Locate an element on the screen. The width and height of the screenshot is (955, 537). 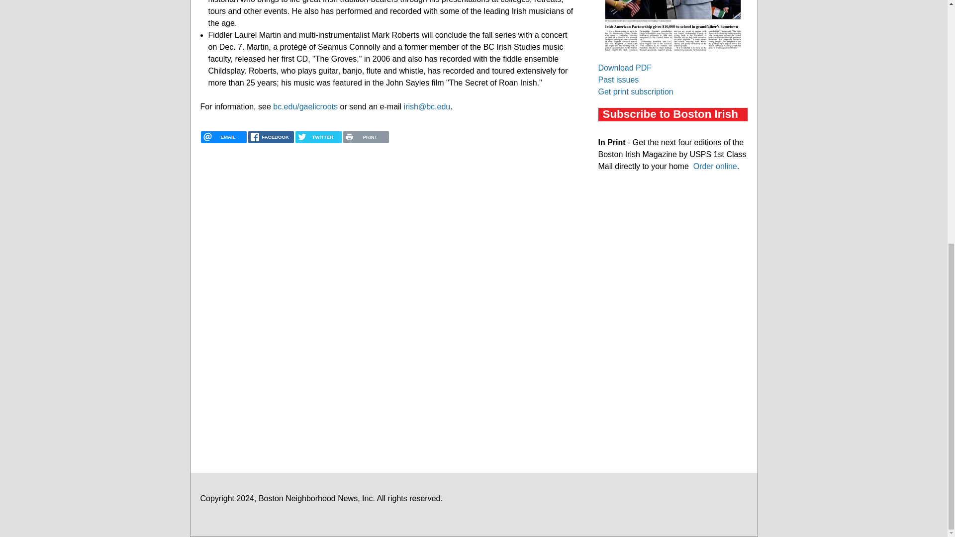
3rd party ad content is located at coordinates (672, 391).